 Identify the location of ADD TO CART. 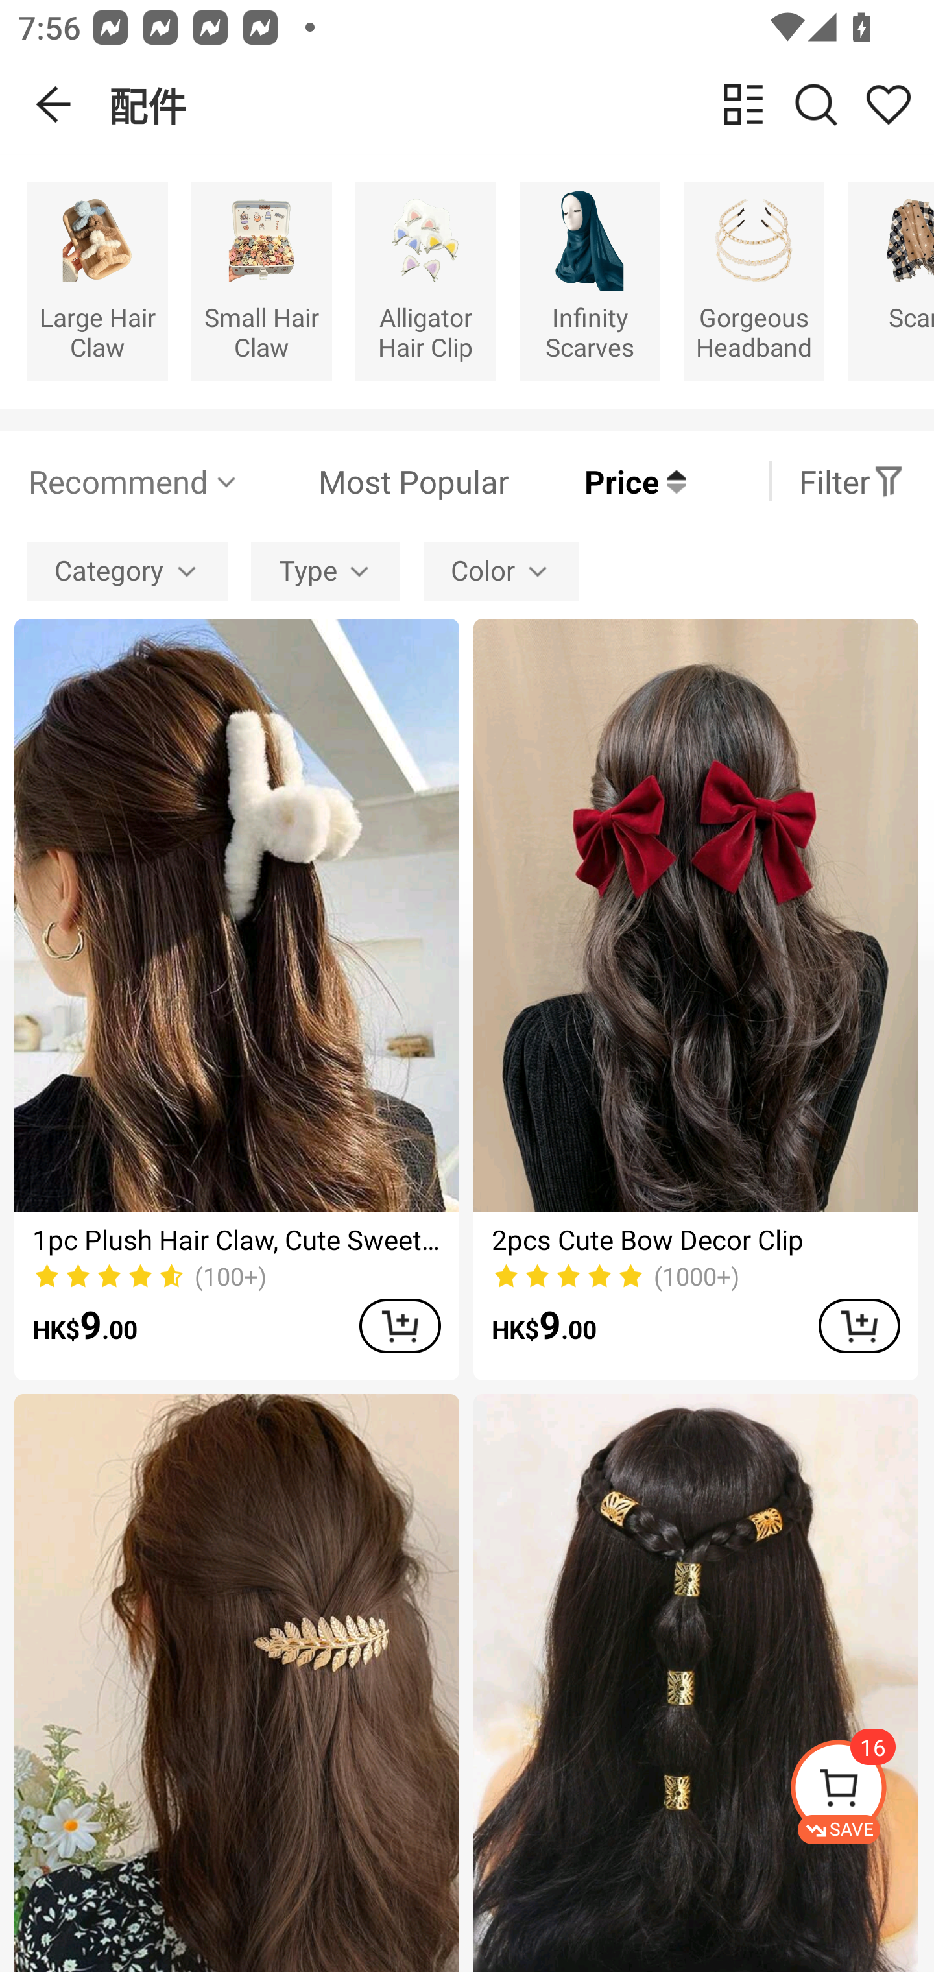
(400, 1326).